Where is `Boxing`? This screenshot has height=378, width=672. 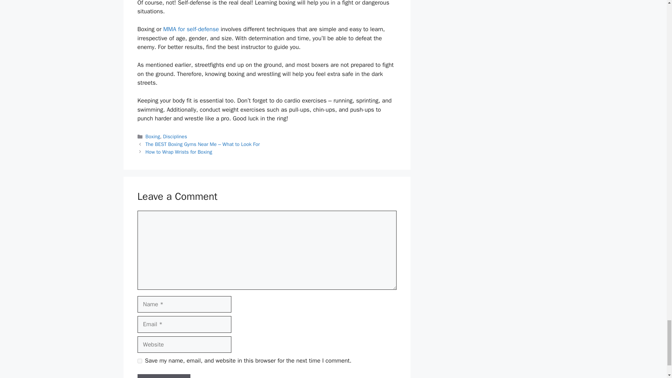 Boxing is located at coordinates (153, 136).